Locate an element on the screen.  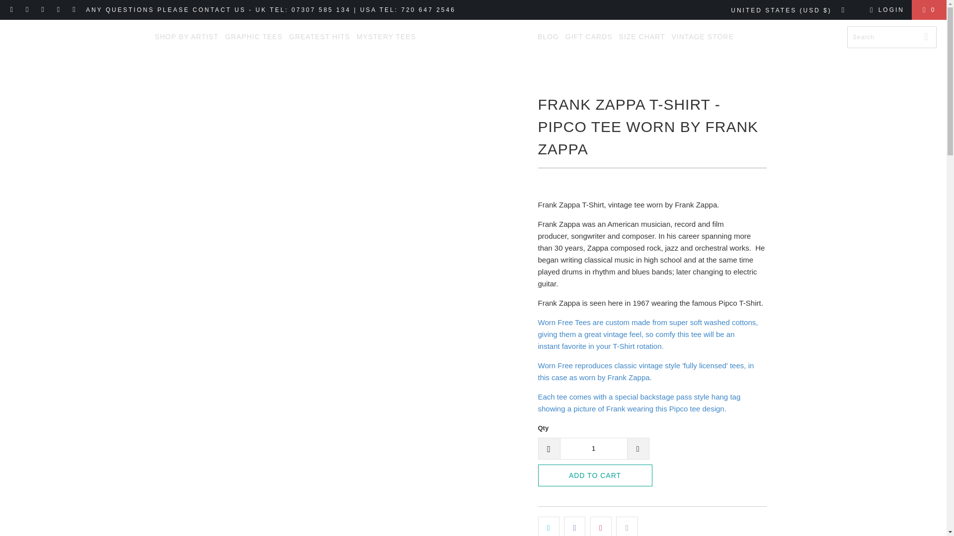
Worn Free on Twitter is located at coordinates (74, 10).